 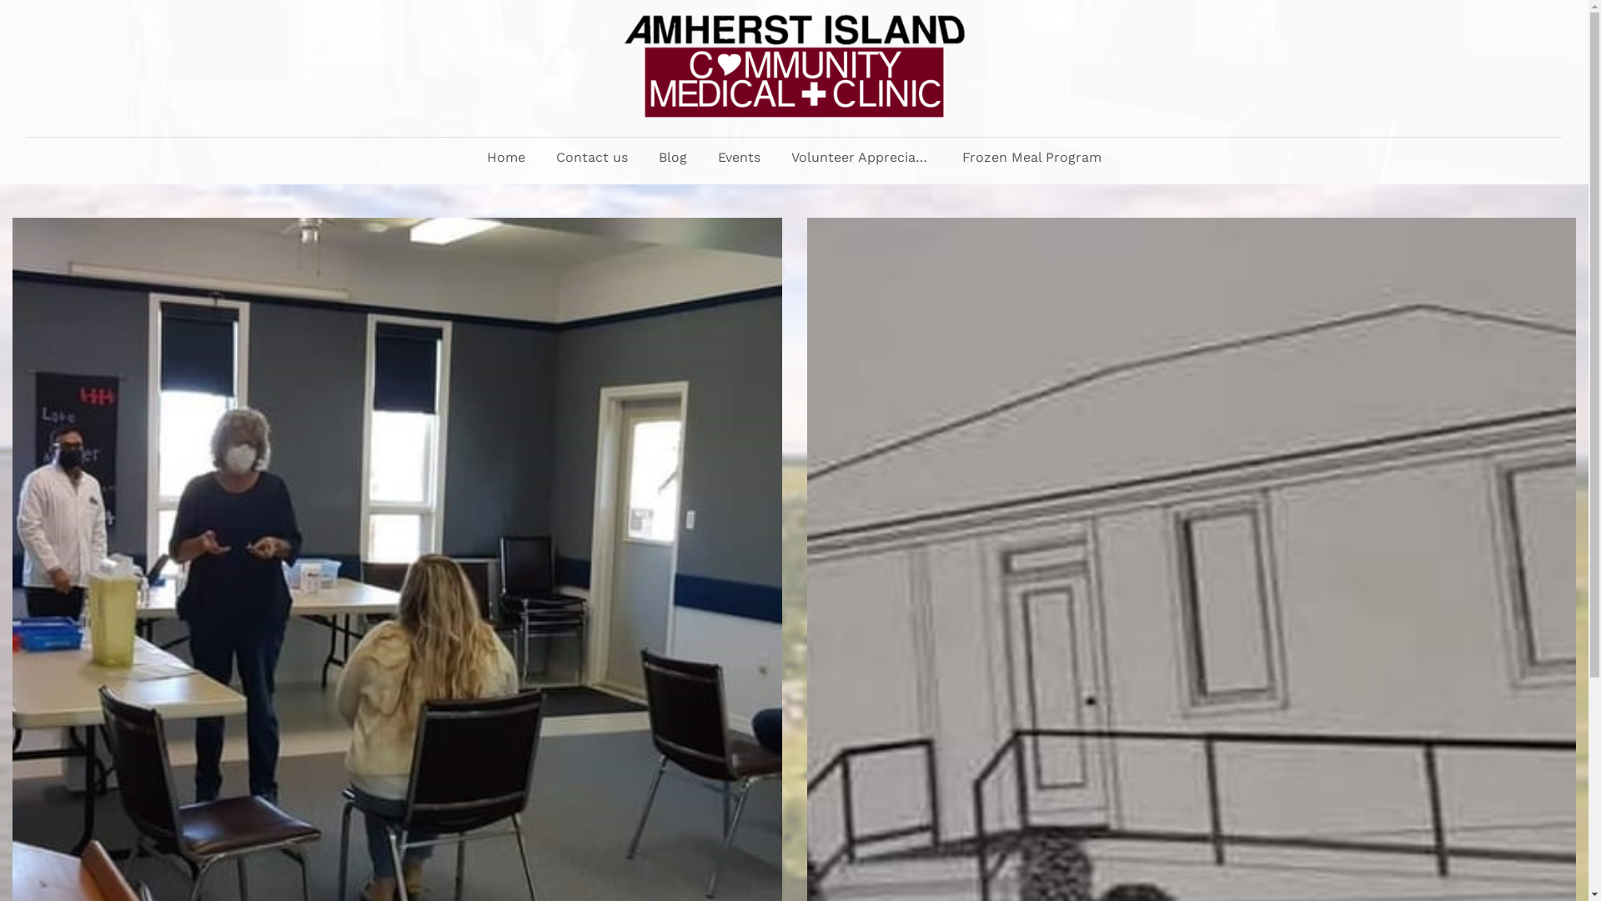 I want to click on Frozen Meal Program, so click(x=1032, y=158).